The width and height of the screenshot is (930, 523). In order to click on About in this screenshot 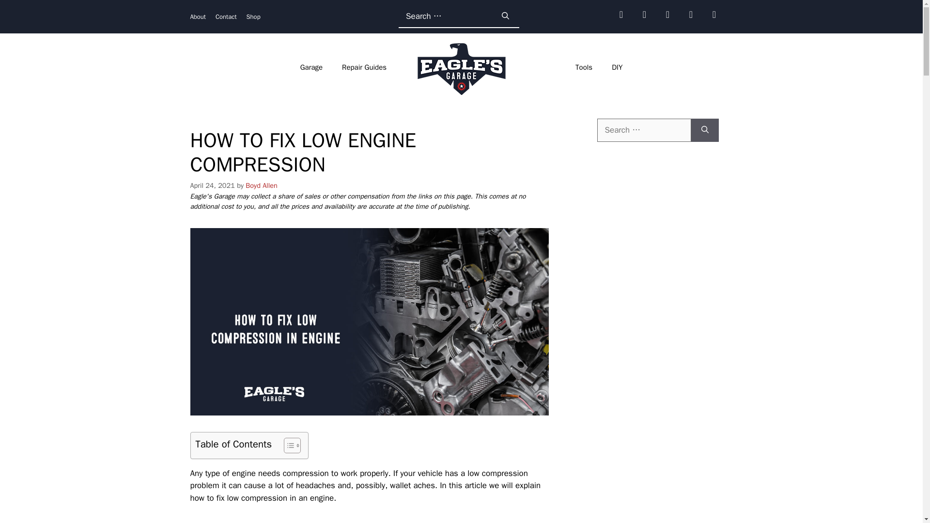, I will do `click(198, 16)`.